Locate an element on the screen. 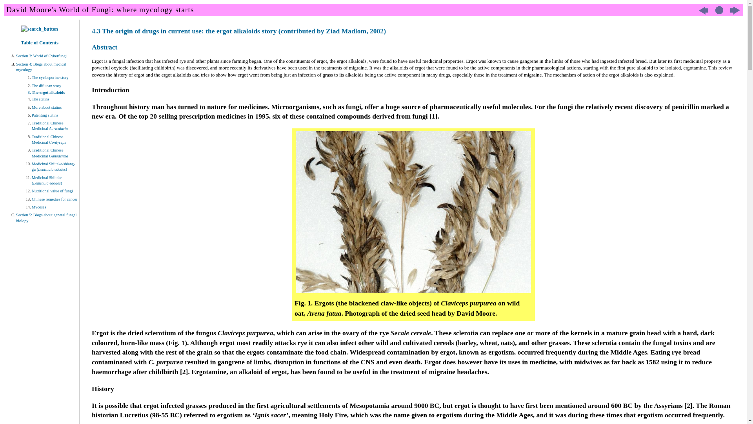 The width and height of the screenshot is (753, 424). Traditional Chinese Medicinal Cordyceps is located at coordinates (55, 140).